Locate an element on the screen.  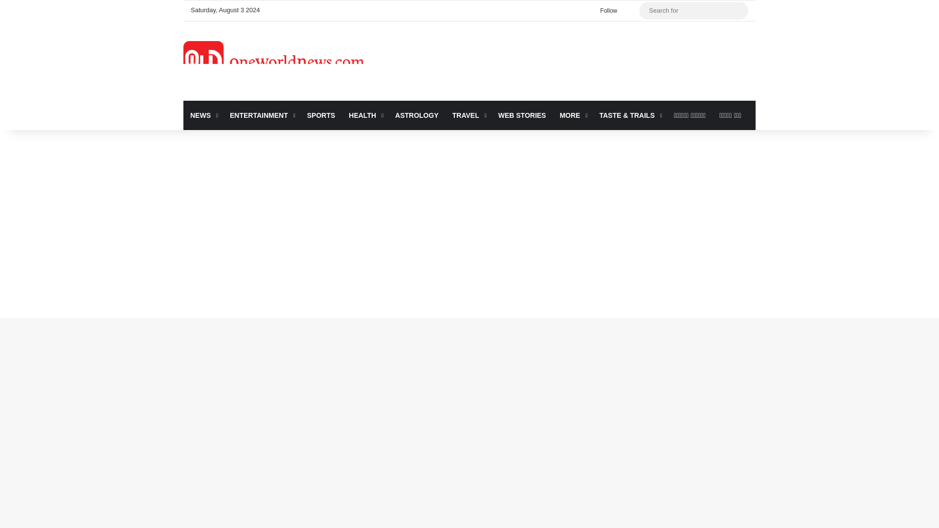
NEWS is located at coordinates (203, 115).